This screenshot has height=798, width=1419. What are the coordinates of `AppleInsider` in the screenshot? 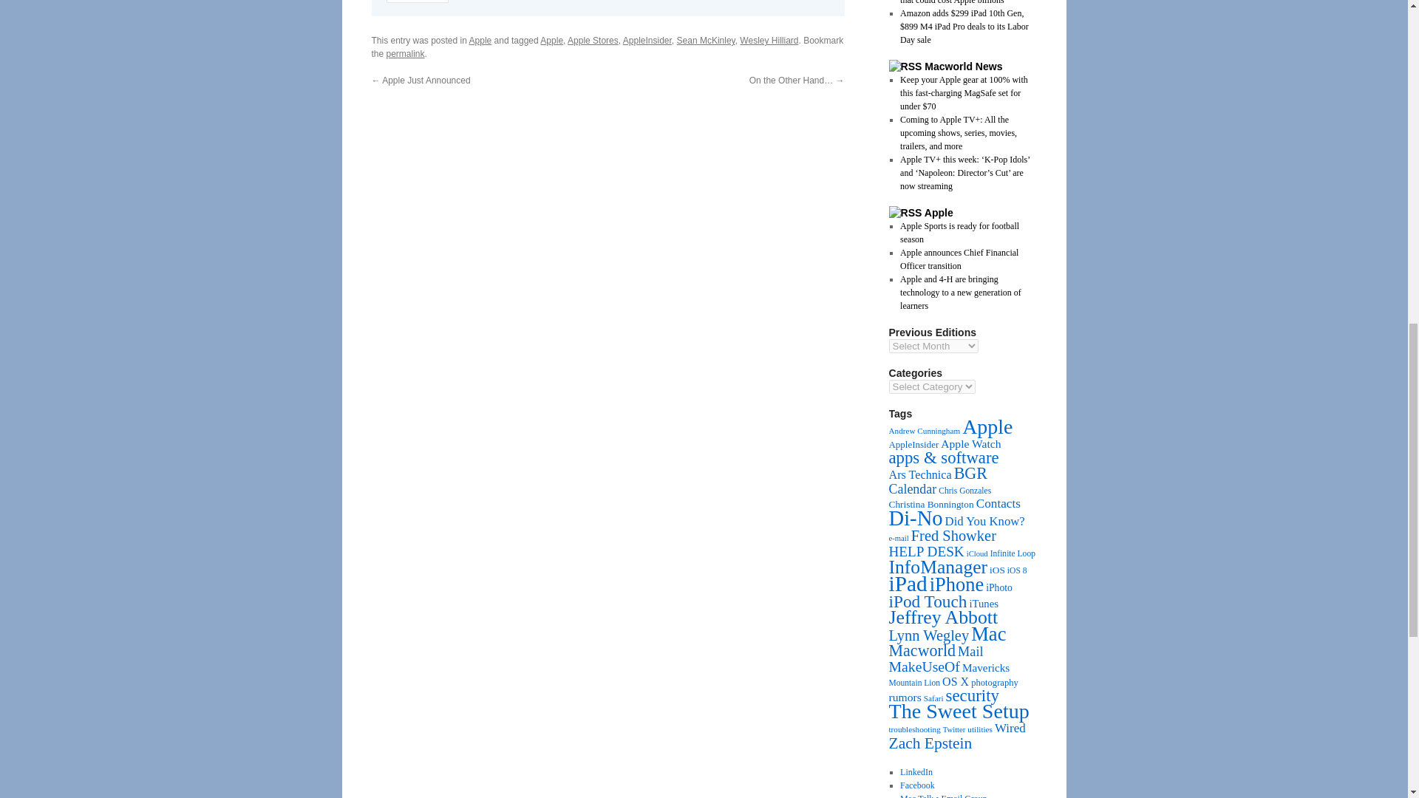 It's located at (647, 40).